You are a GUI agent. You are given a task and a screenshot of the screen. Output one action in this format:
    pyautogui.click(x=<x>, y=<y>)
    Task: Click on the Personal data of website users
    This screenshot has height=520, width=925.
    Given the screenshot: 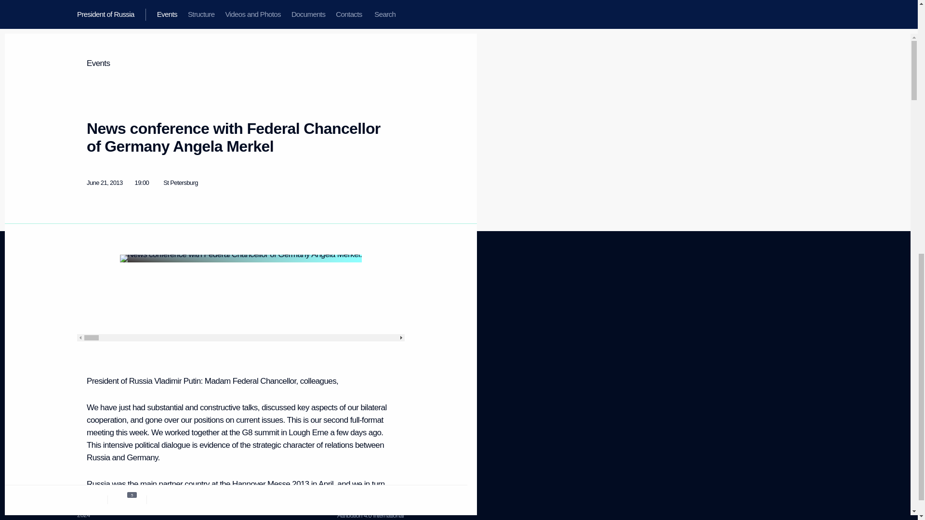 What is the action you would take?
    pyautogui.click(x=109, y=450)
    